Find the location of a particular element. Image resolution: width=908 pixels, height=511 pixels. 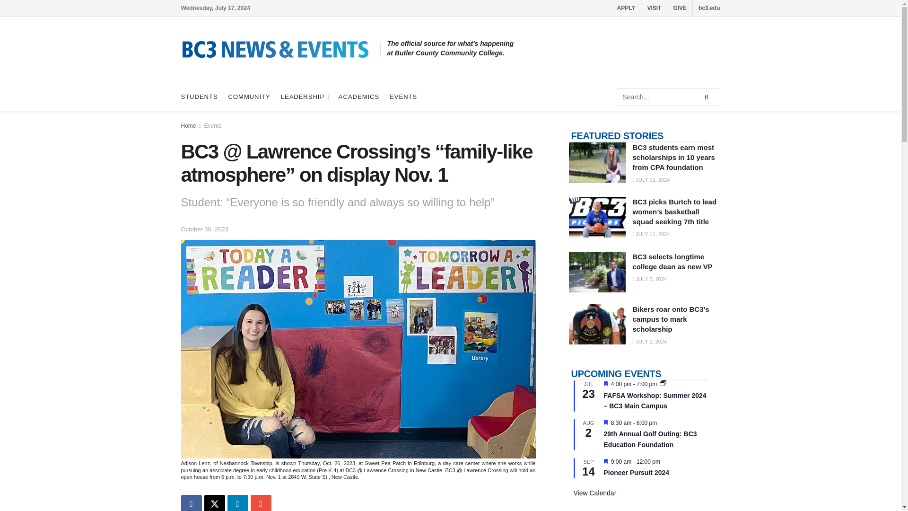

bc3.edu is located at coordinates (709, 8).